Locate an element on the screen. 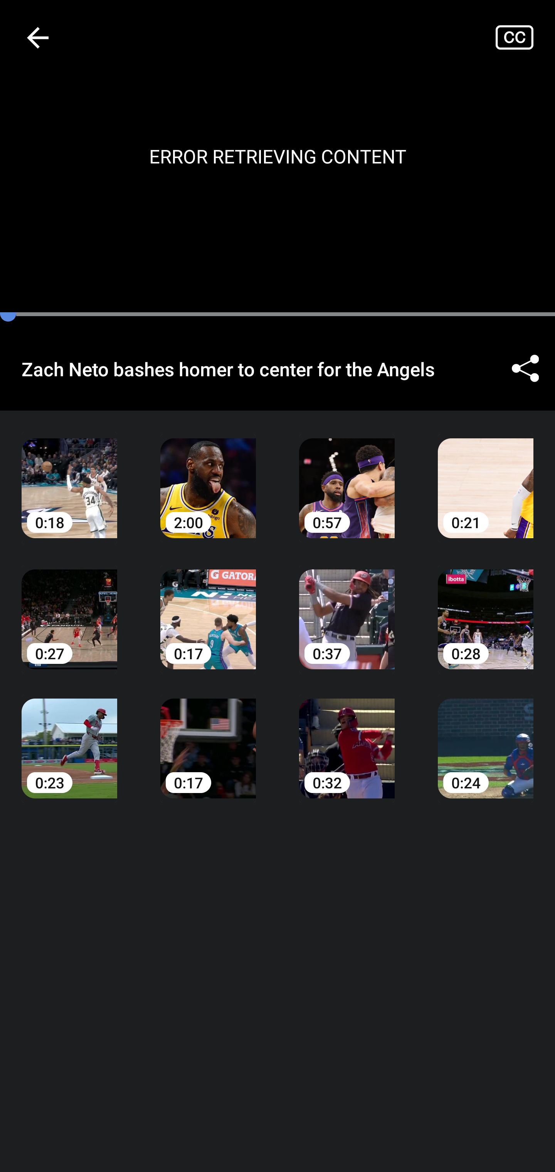 Image resolution: width=555 pixels, height=1172 pixels. 0:27 is located at coordinates (69, 608).